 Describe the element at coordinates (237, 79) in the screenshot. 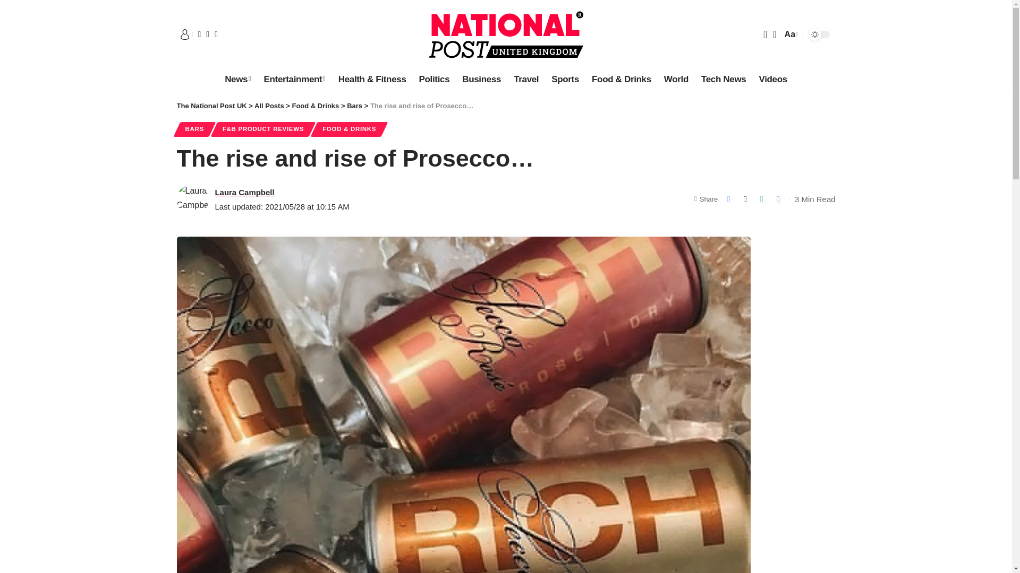

I see `News` at that location.